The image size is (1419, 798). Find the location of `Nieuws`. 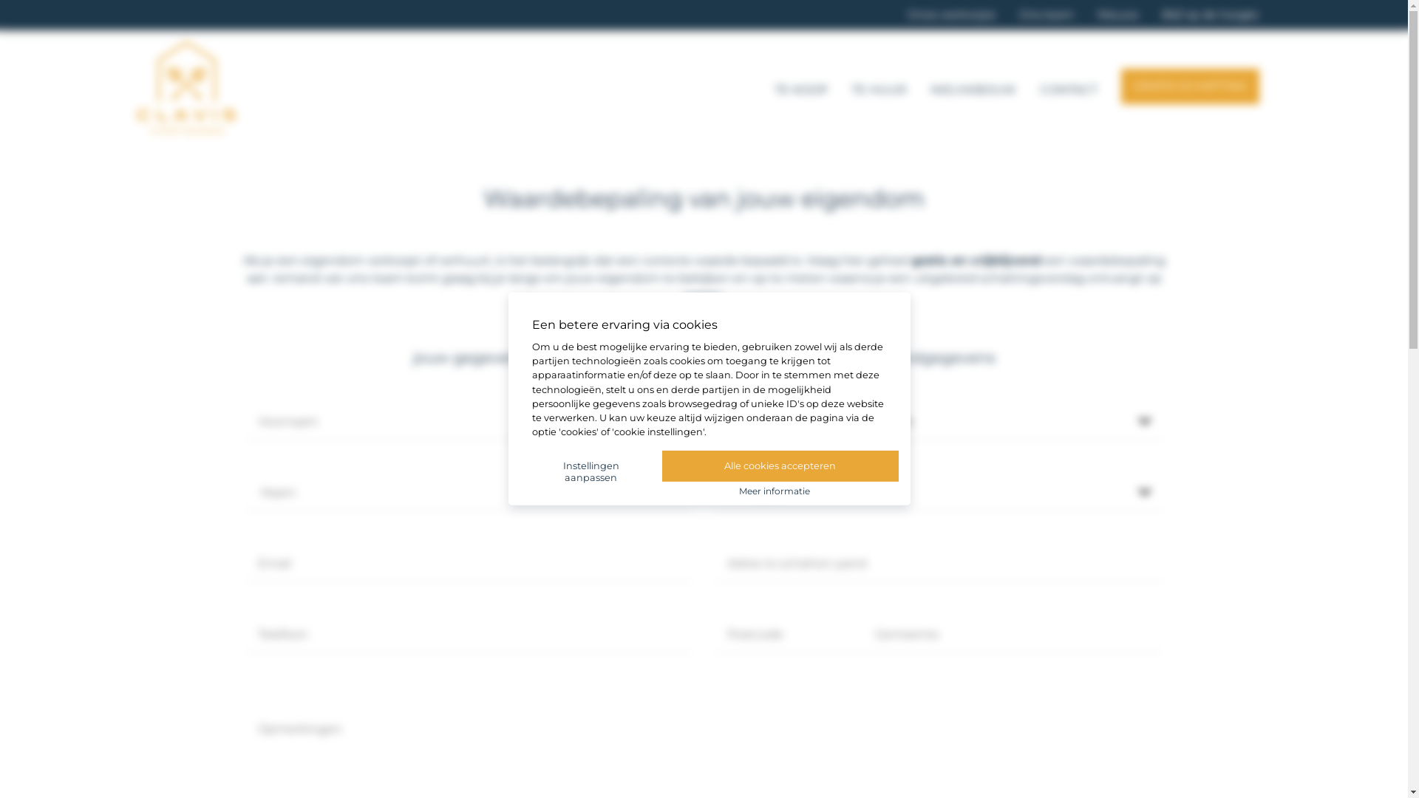

Nieuws is located at coordinates (1117, 15).